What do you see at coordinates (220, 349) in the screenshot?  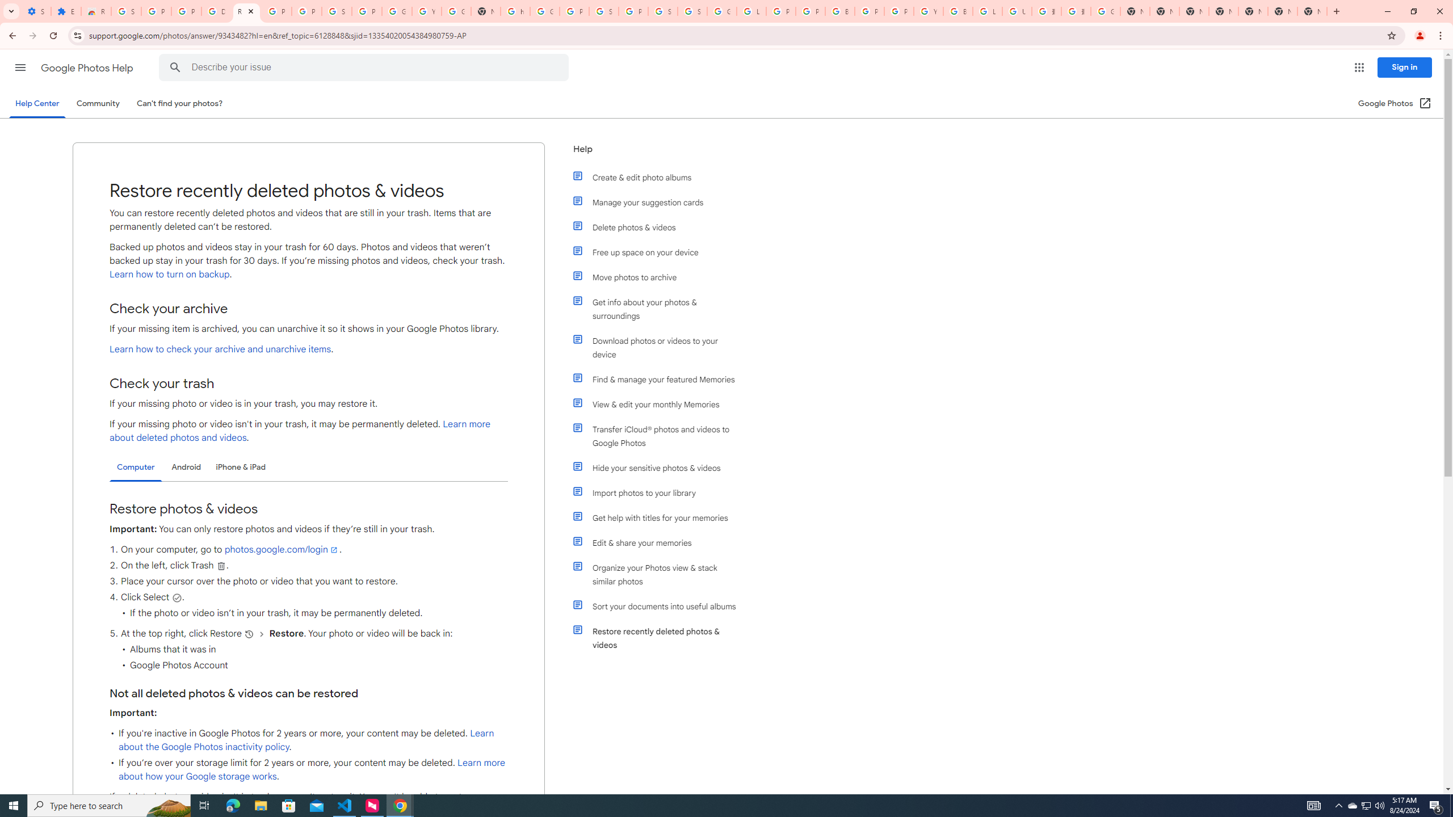 I see `Learn how to check your archive and unarchive items` at bounding box center [220, 349].